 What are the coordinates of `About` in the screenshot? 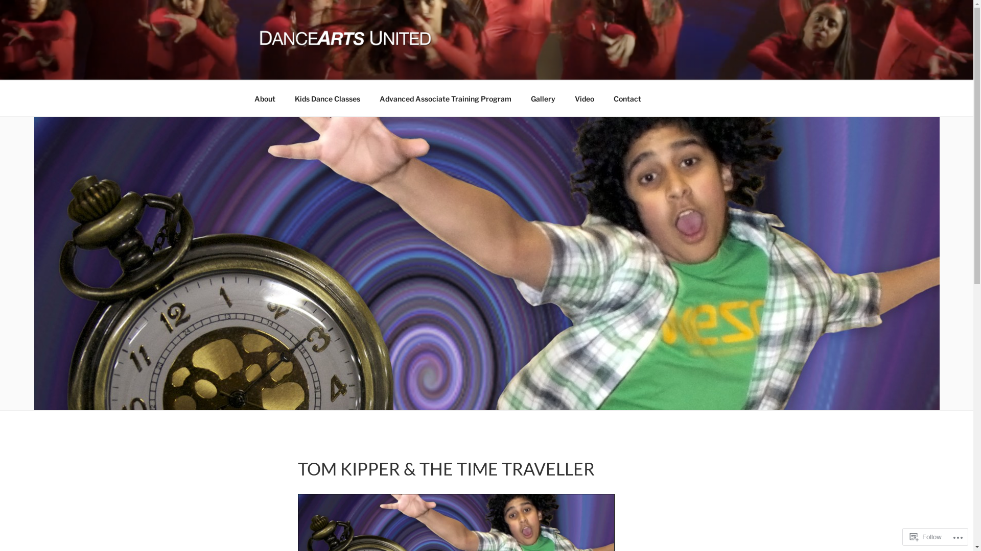 It's located at (265, 99).